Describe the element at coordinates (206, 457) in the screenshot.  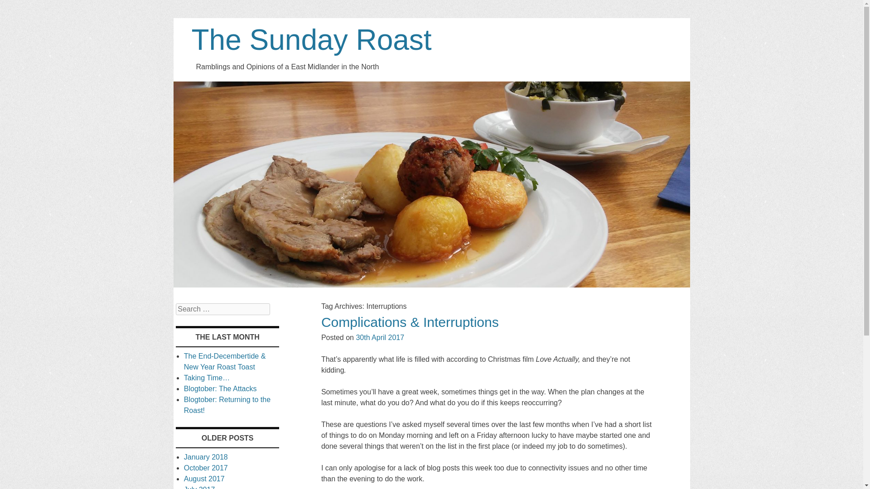
I see `January 2018` at that location.